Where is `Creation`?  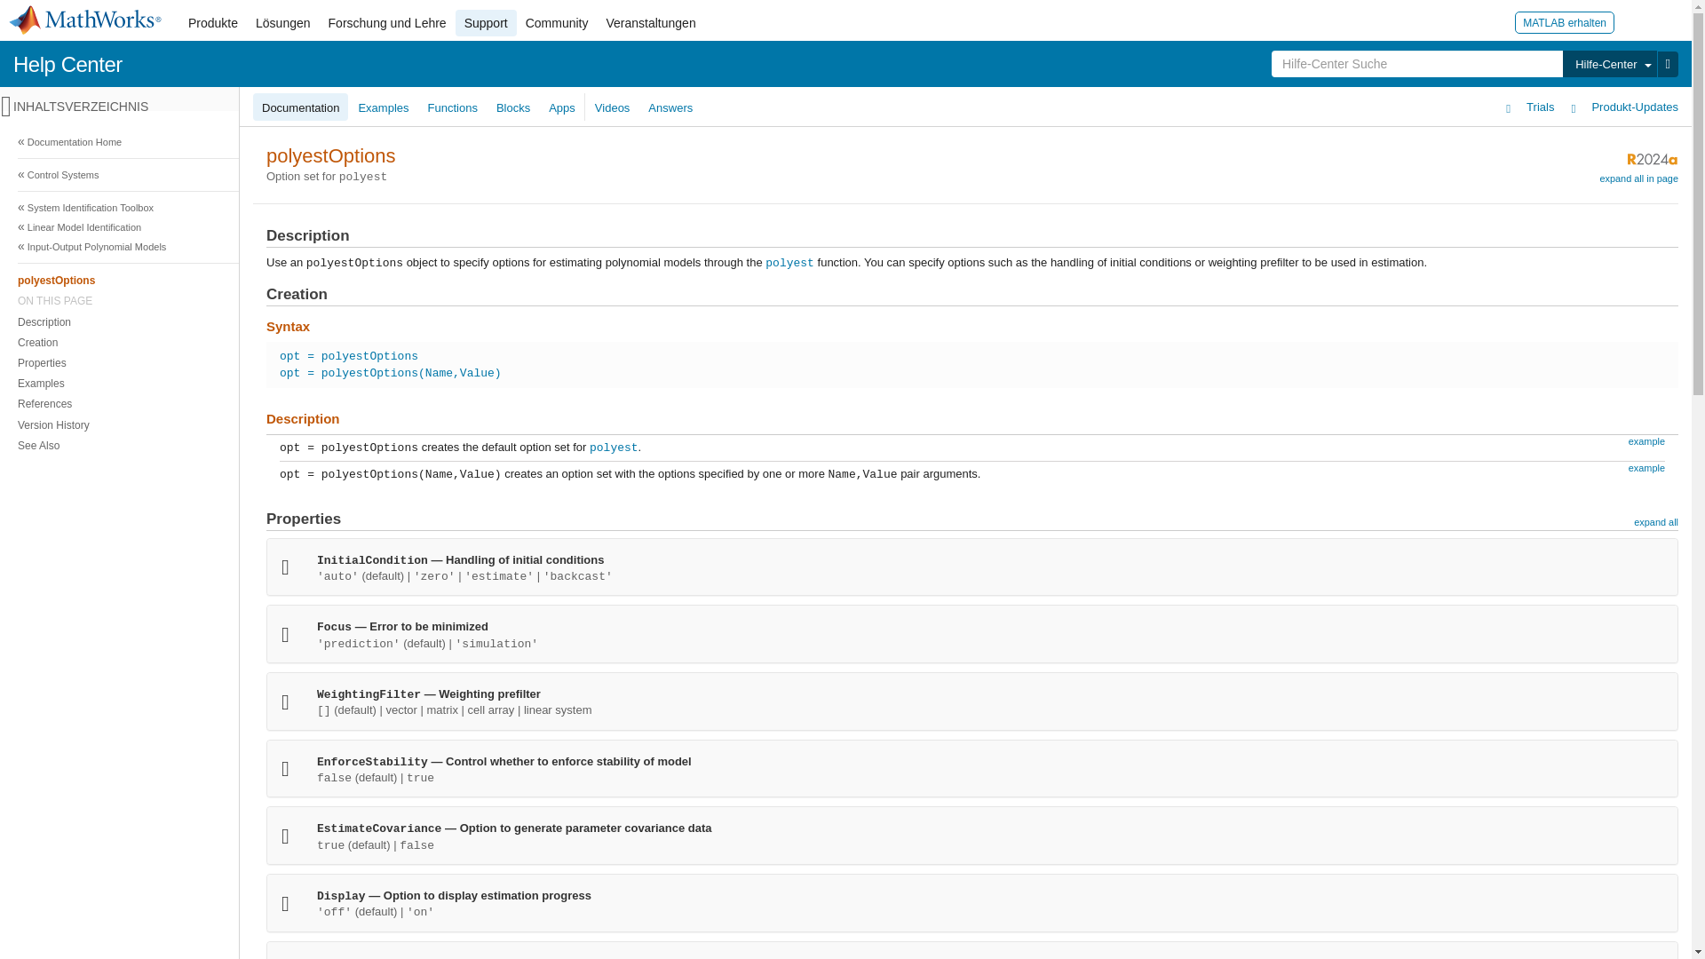
Creation is located at coordinates (841, 342).